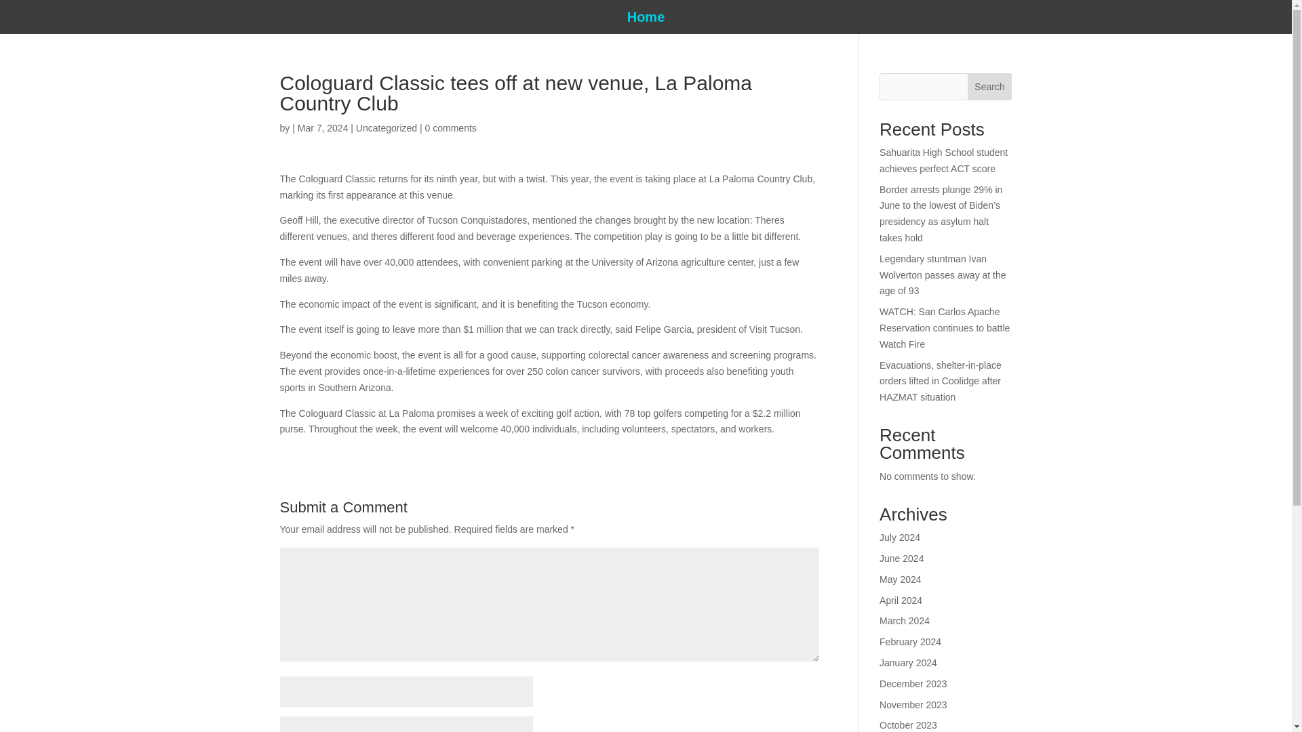 Image resolution: width=1302 pixels, height=732 pixels. What do you see at coordinates (913, 684) in the screenshot?
I see `December 2023` at bounding box center [913, 684].